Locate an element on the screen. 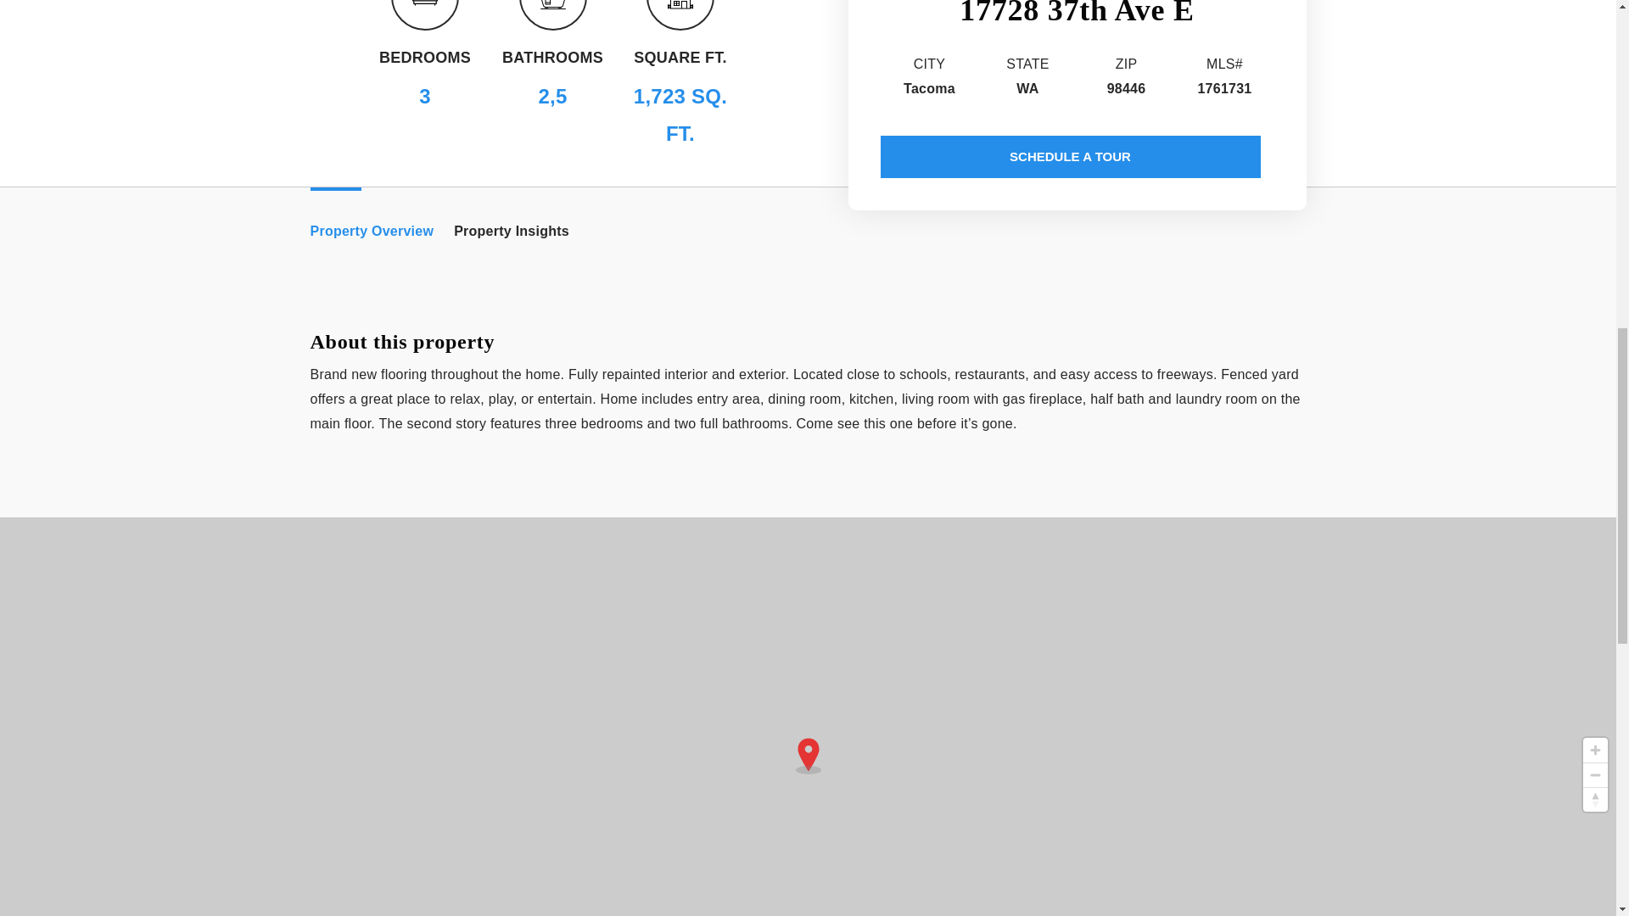 The height and width of the screenshot is (916, 1629). Zoom out is located at coordinates (1595, 774).